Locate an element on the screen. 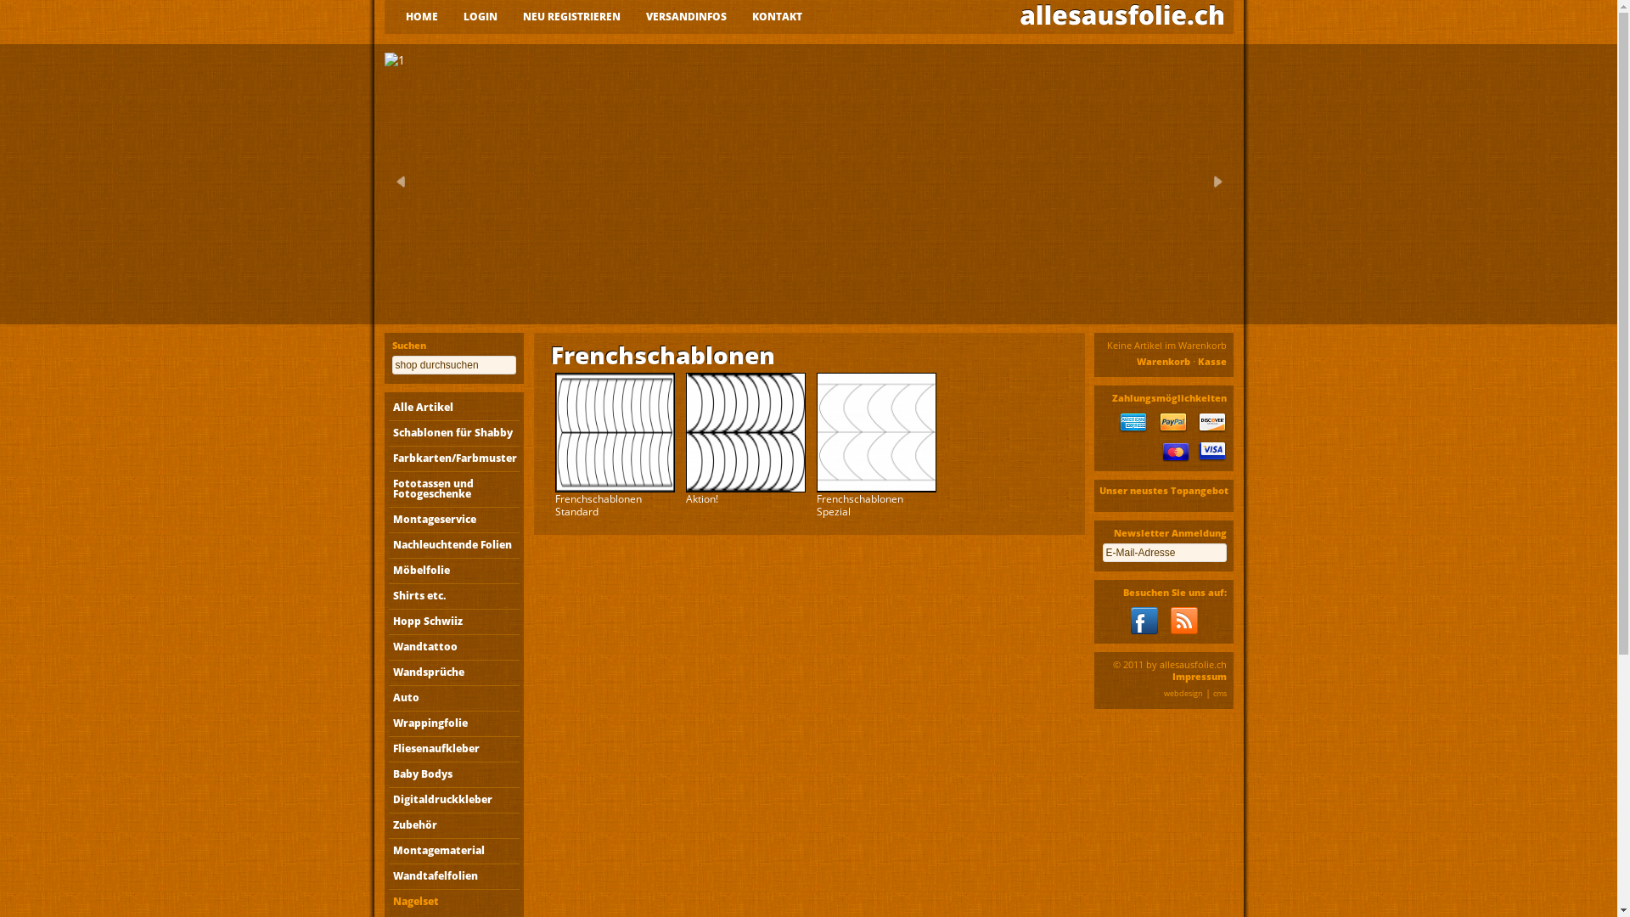 The image size is (1630, 917). Fliesenaufkleber is located at coordinates (454, 749).